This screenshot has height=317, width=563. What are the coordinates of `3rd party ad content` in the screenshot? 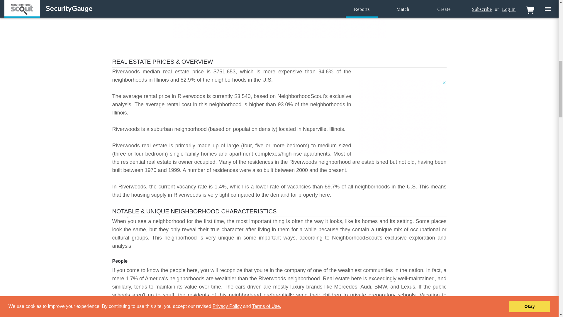 It's located at (279, 24).